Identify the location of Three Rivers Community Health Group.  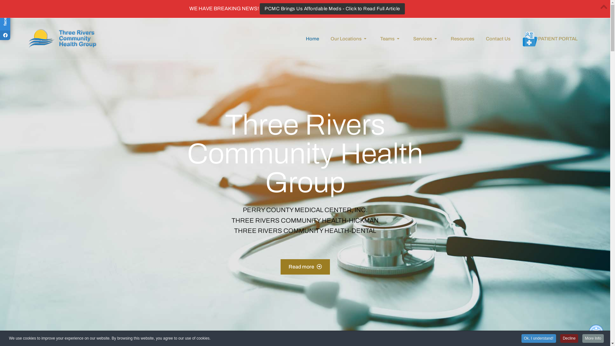
(63, 39).